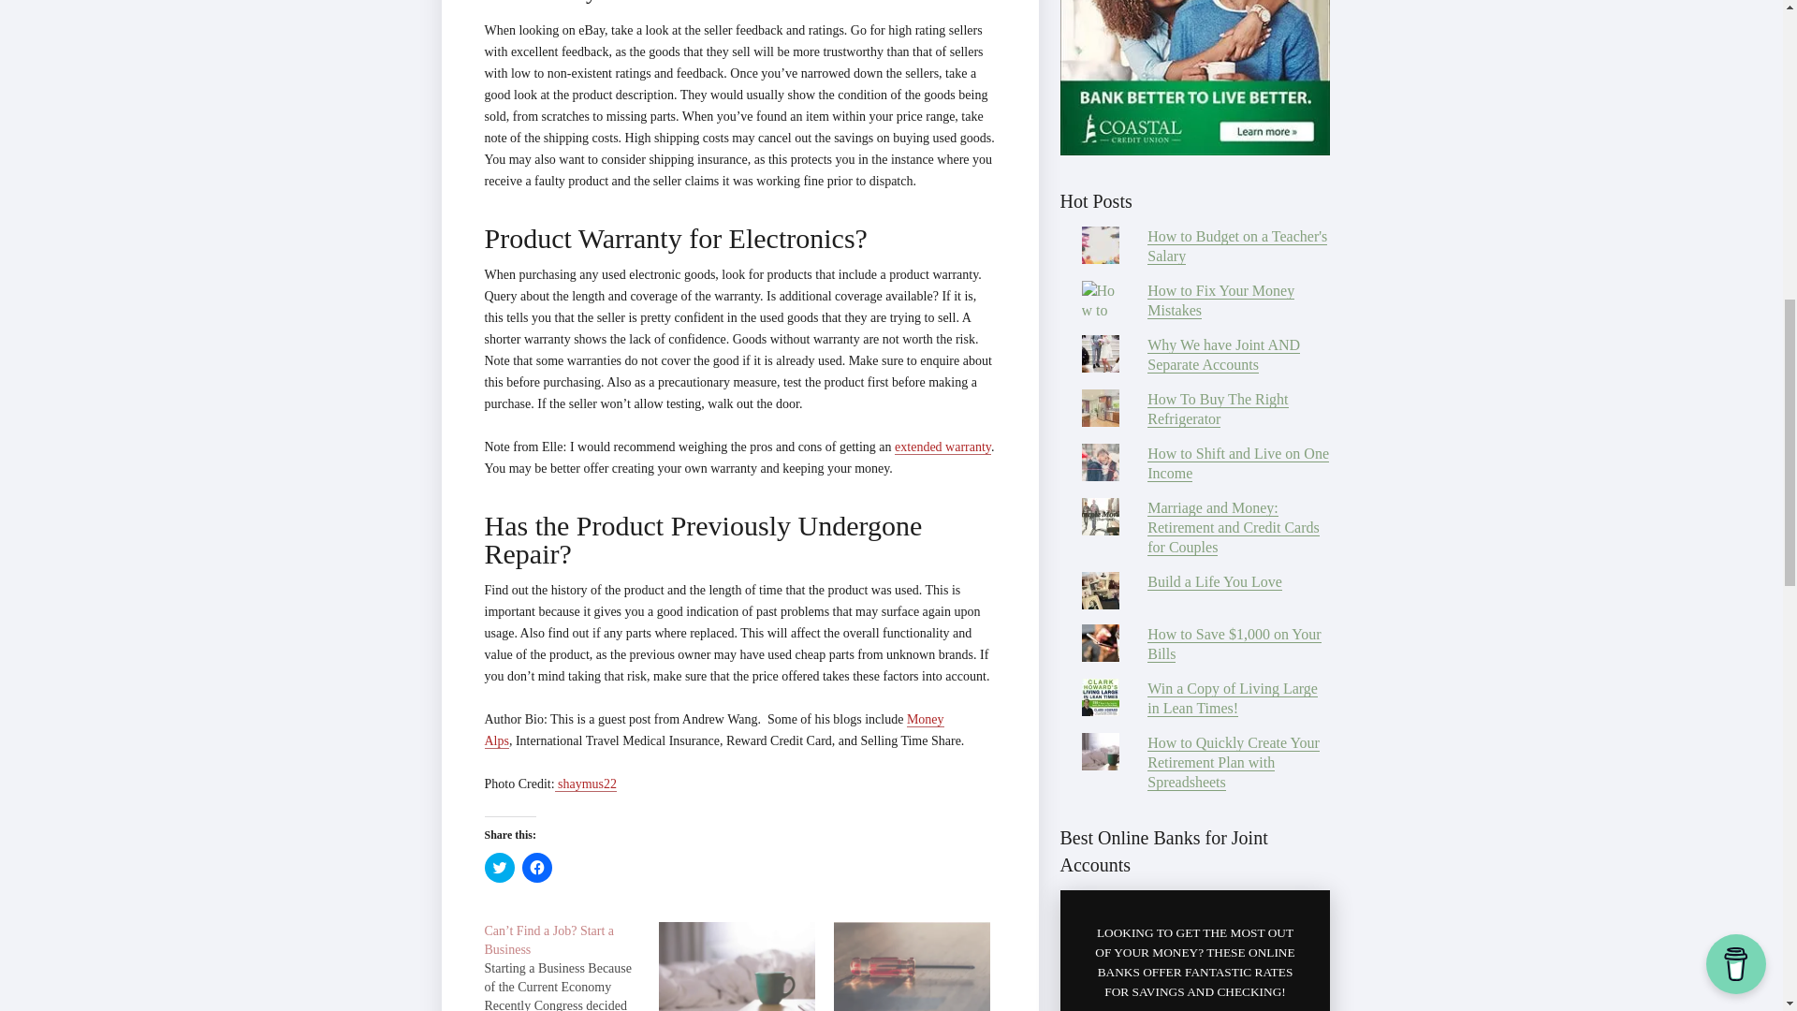 The width and height of the screenshot is (1797, 1011). What do you see at coordinates (1223, 354) in the screenshot?
I see `Why We have Joint AND Separate Accounts` at bounding box center [1223, 354].